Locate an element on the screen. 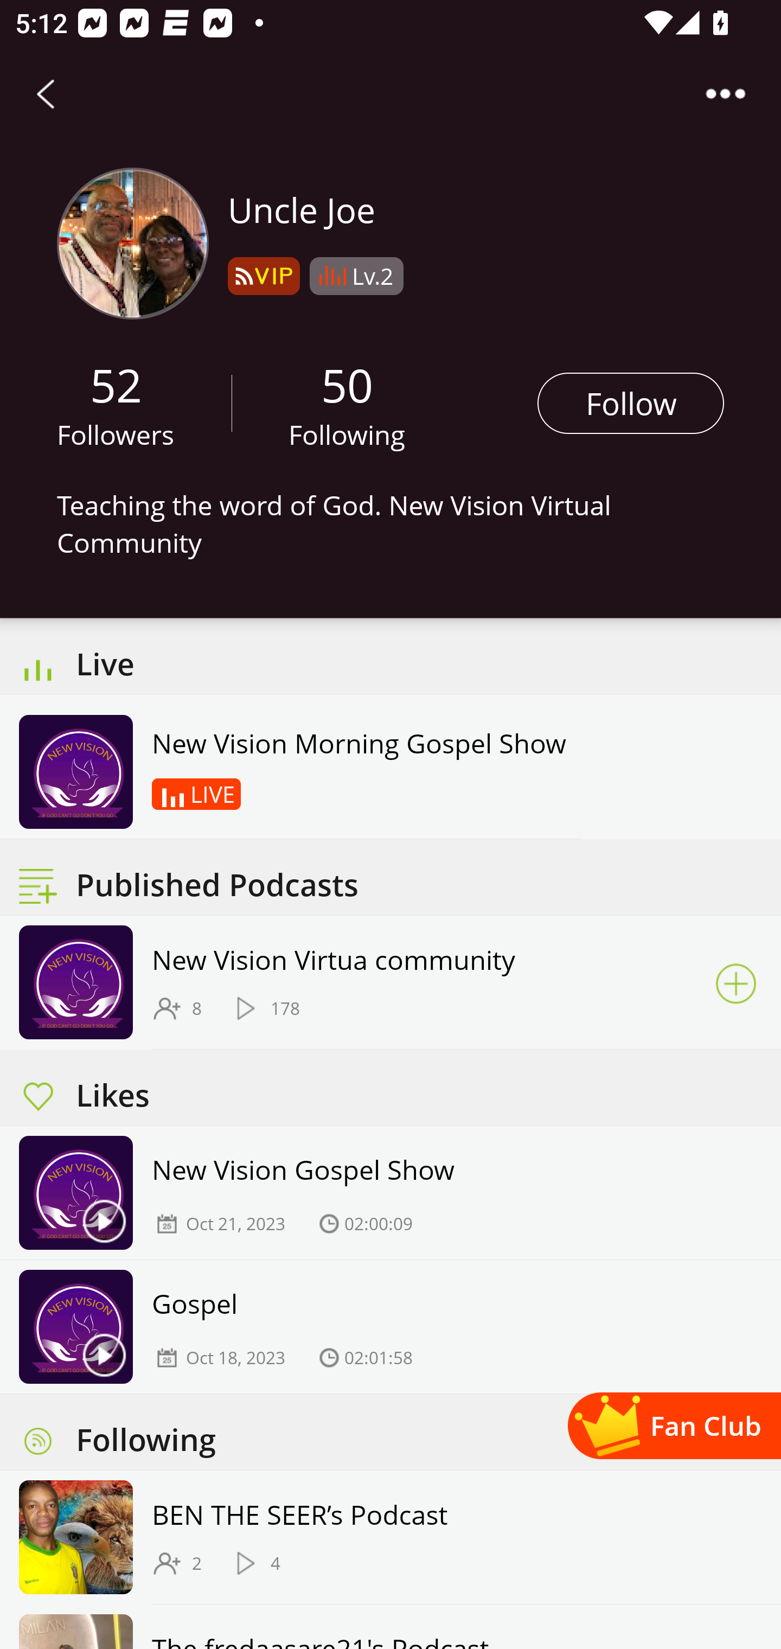 The width and height of the screenshot is (781, 1649). 50 is located at coordinates (347, 384).